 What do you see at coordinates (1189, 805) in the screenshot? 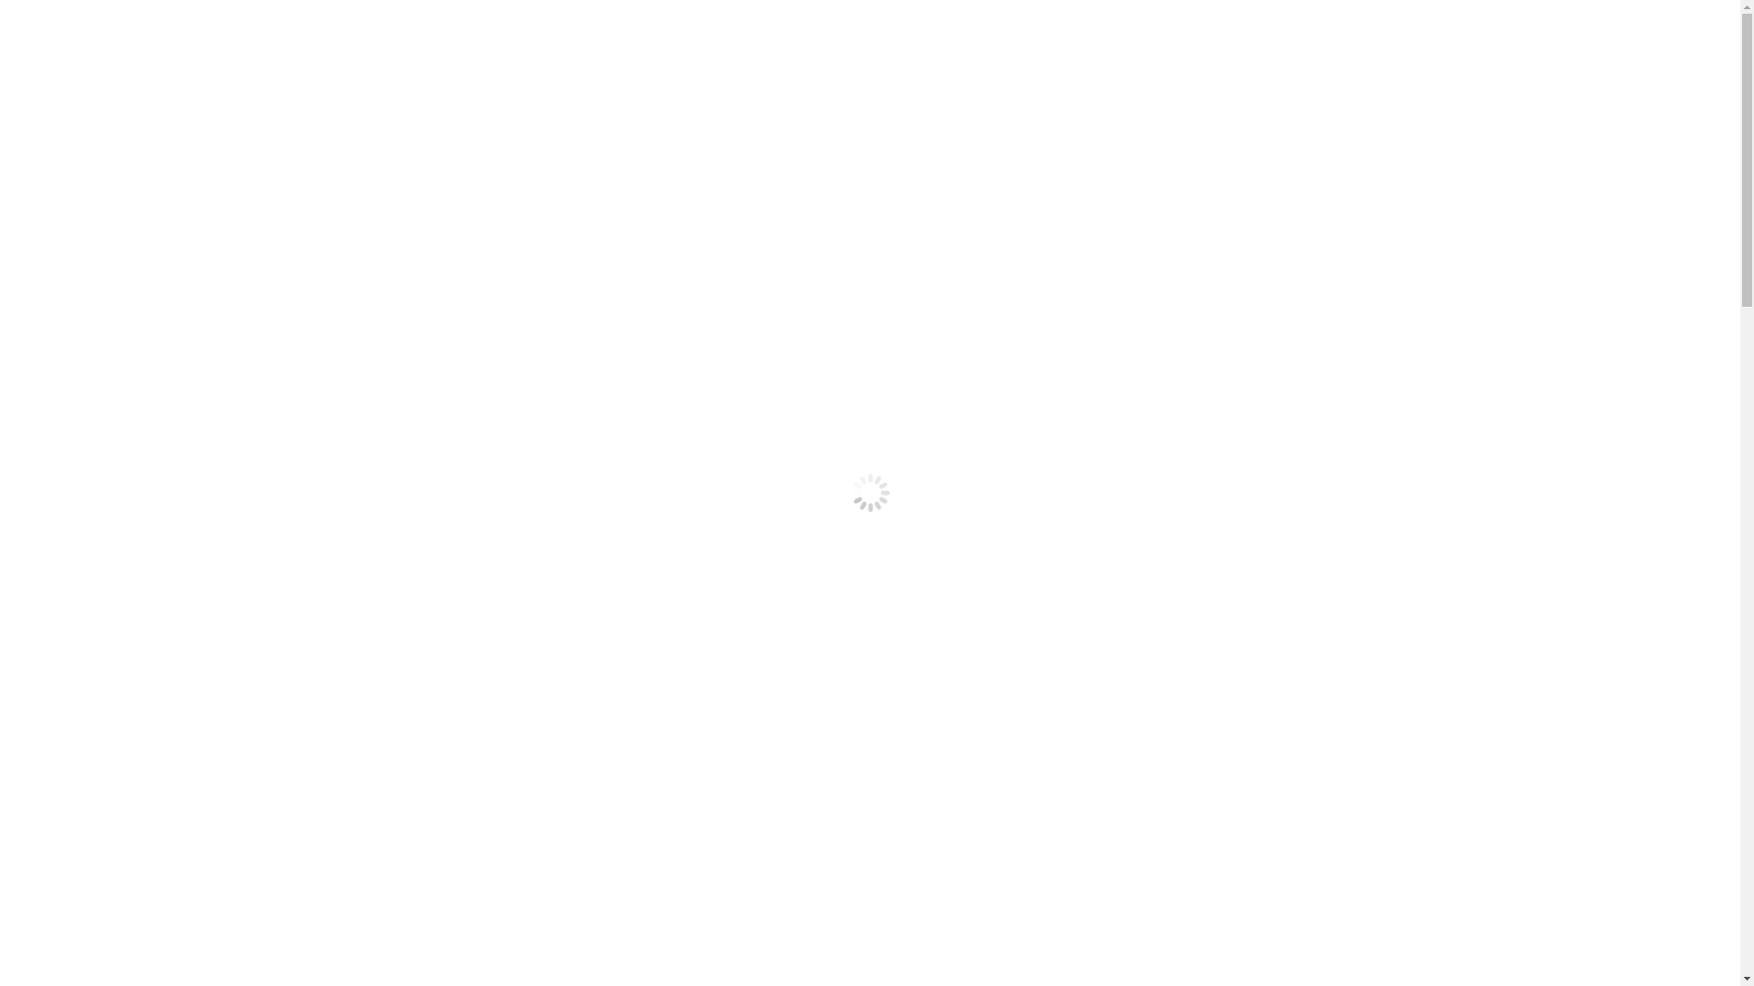
I see `augustus 2020` at bounding box center [1189, 805].